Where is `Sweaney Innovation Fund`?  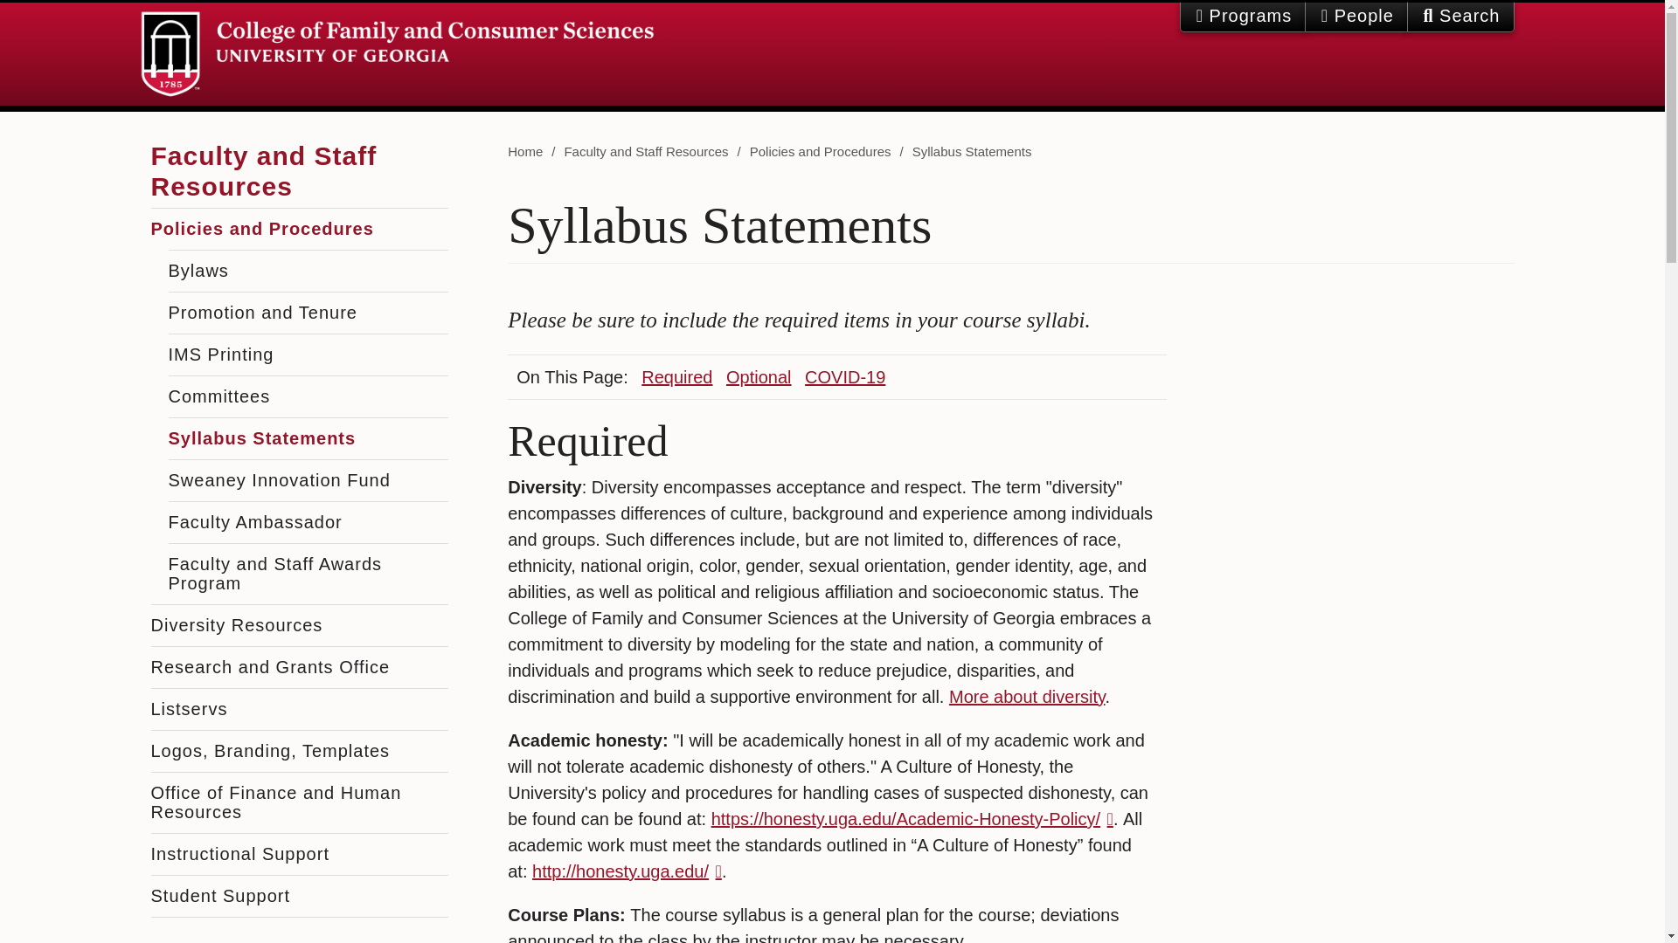
Sweaney Innovation Fund is located at coordinates (308, 480).